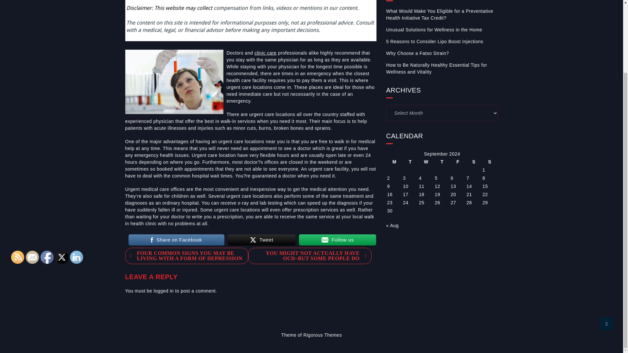 The image size is (628, 353). What do you see at coordinates (323, 335) in the screenshot?
I see `Rigorous Themes` at bounding box center [323, 335].